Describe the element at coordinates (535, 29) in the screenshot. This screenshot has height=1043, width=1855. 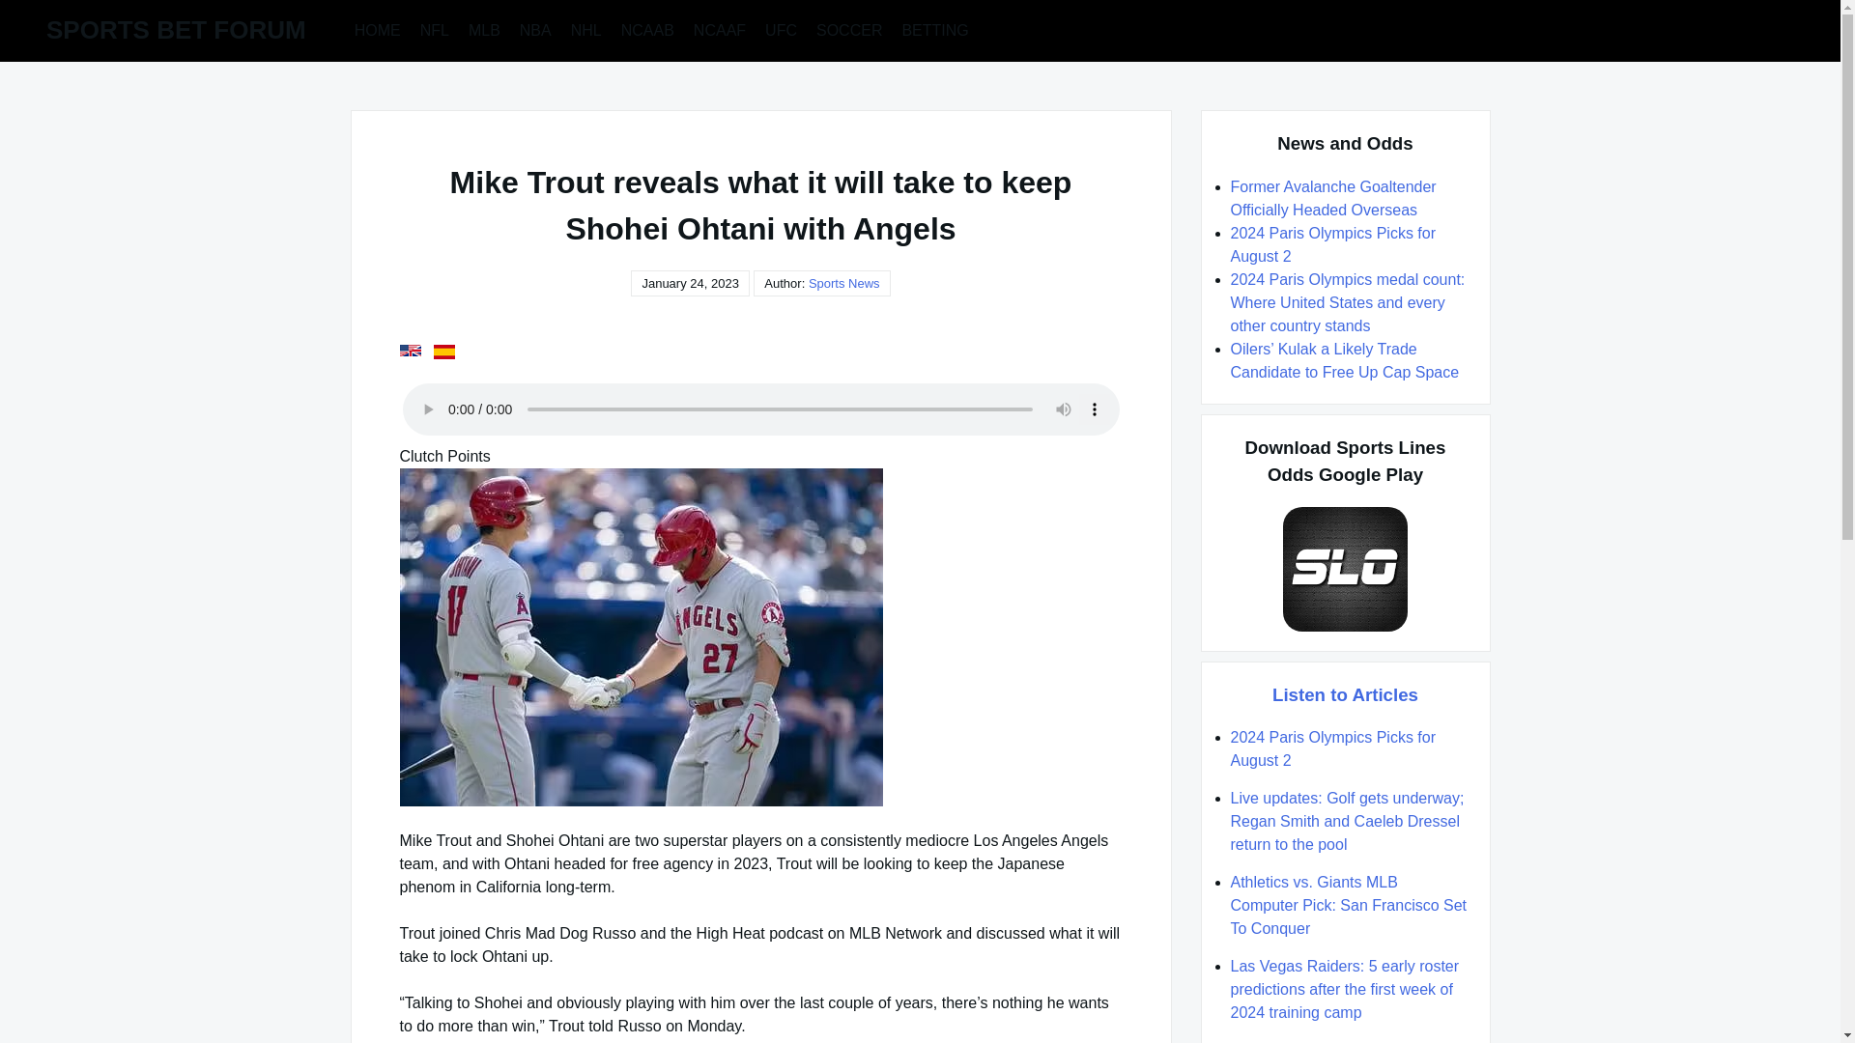
I see `NBA` at that location.